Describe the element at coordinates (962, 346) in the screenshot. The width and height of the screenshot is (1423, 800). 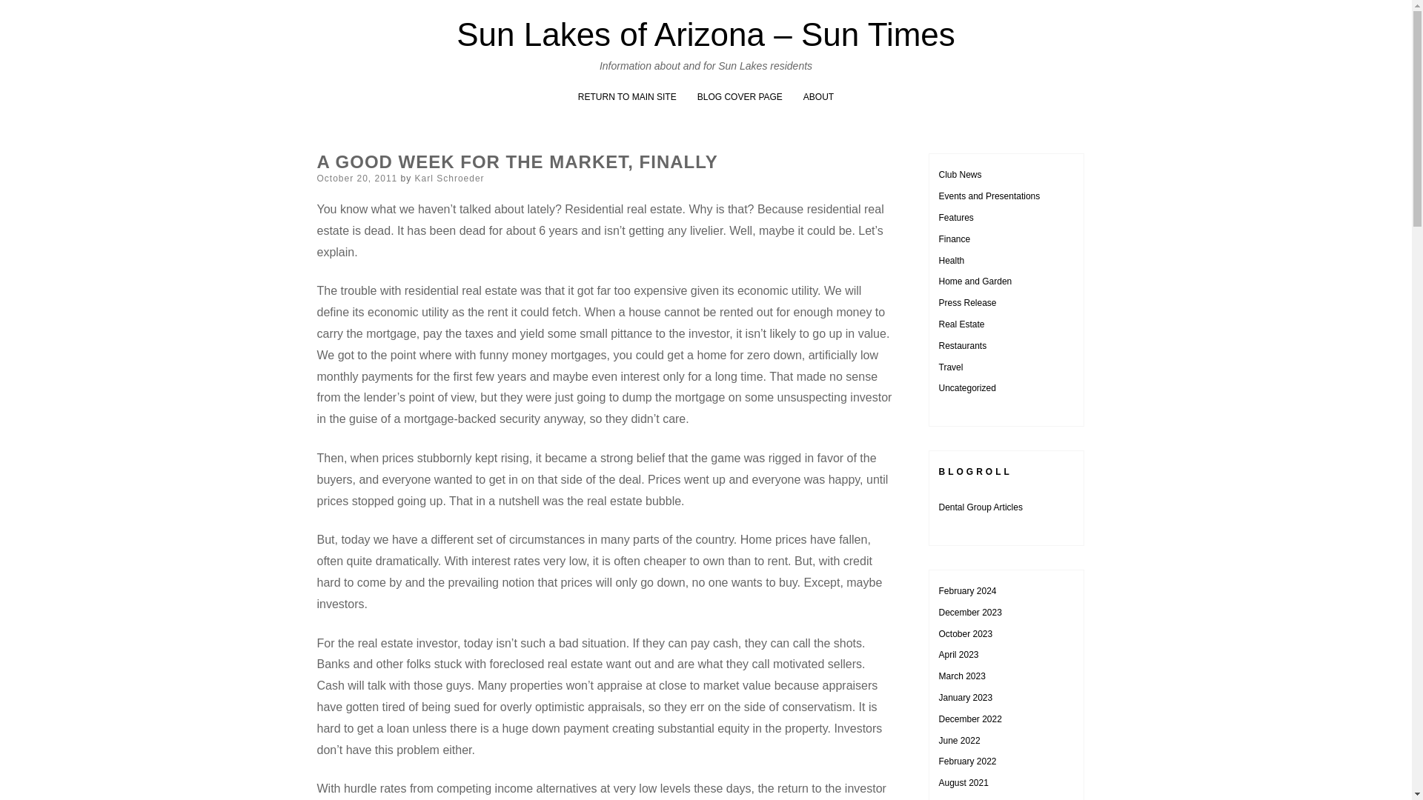
I see `Restaurants` at that location.